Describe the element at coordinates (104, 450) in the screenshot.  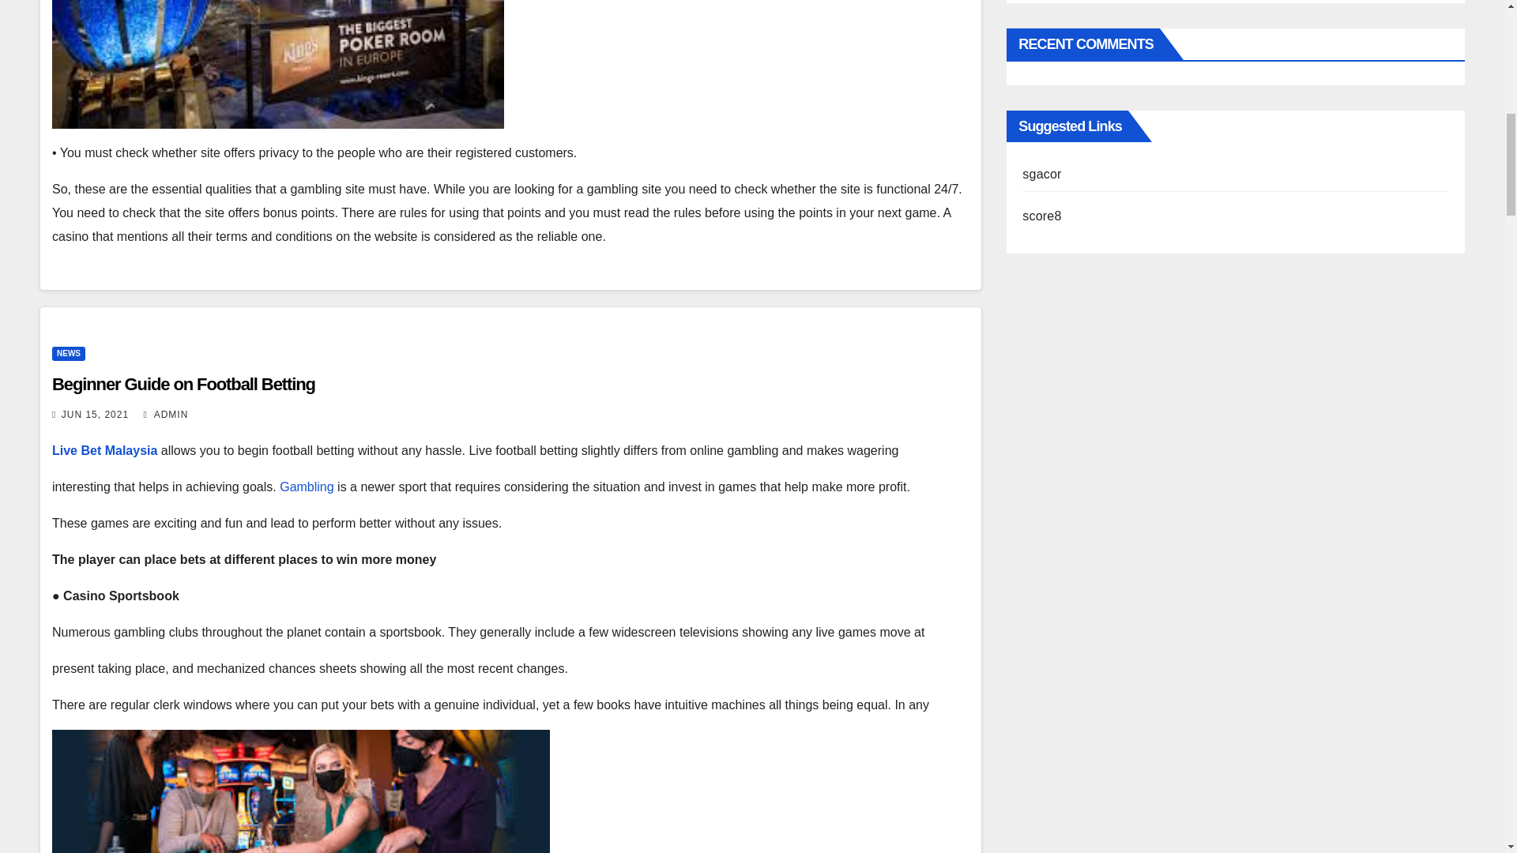
I see `Live Bet Malaysia` at that location.